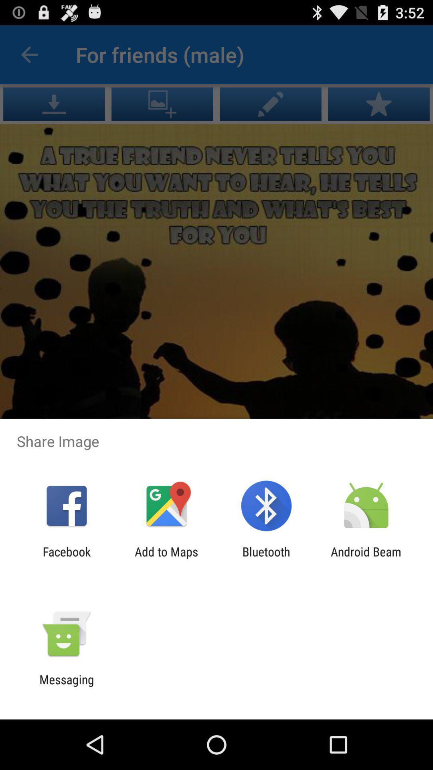 Image resolution: width=433 pixels, height=770 pixels. What do you see at coordinates (166, 559) in the screenshot?
I see `launch icon to the right of facebook` at bounding box center [166, 559].